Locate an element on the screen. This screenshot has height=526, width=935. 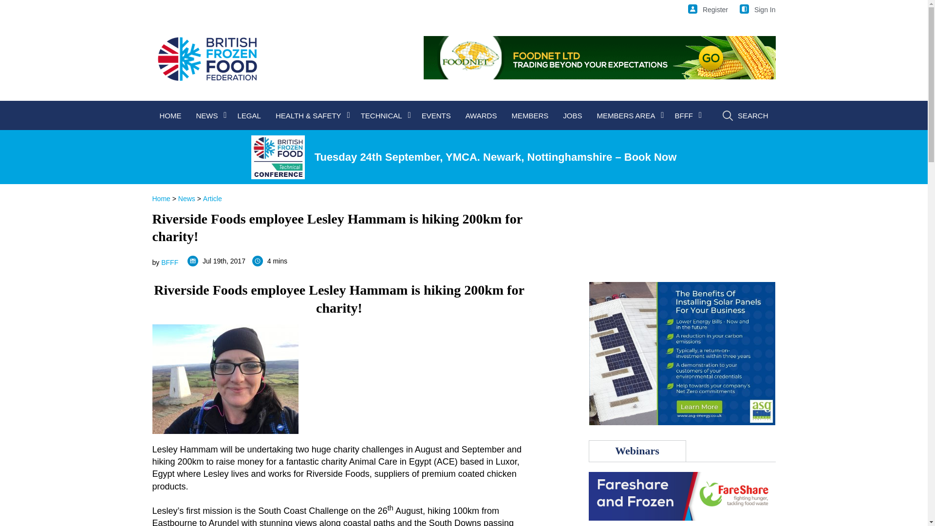
NEWS is located at coordinates (209, 115).